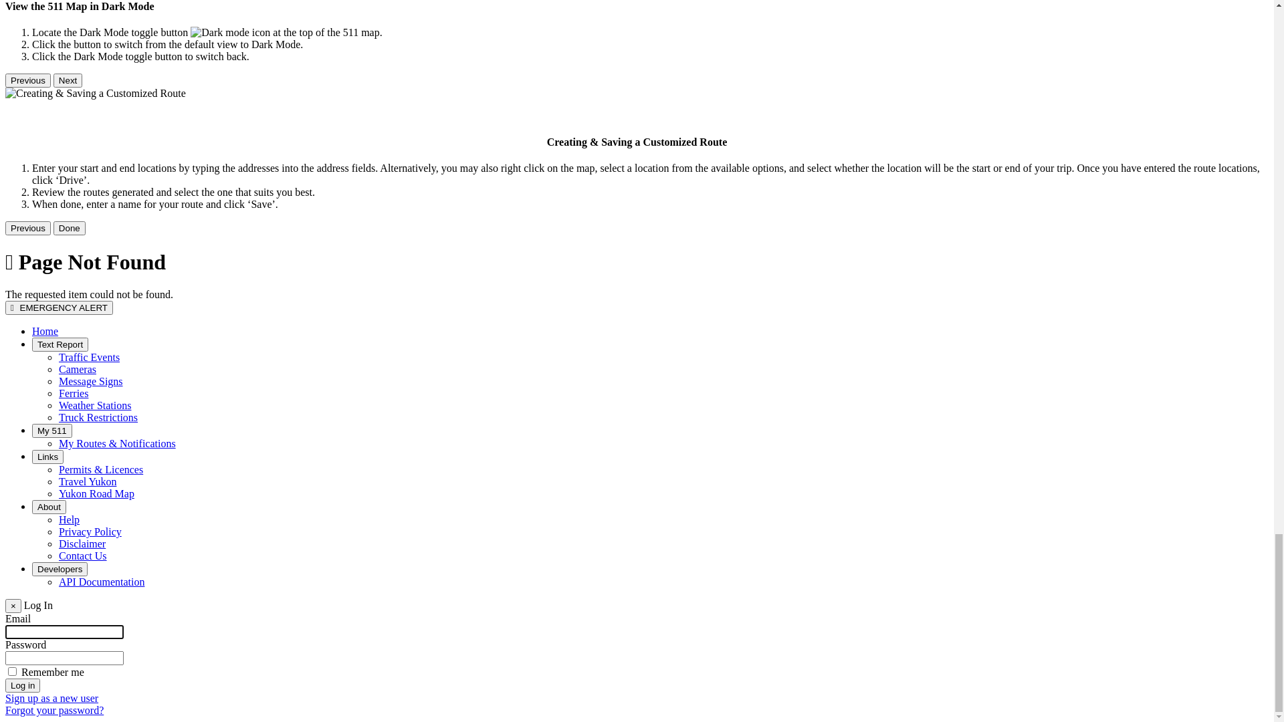 The height and width of the screenshot is (722, 1284). Describe the element at coordinates (75, 439) in the screenshot. I see `English` at that location.